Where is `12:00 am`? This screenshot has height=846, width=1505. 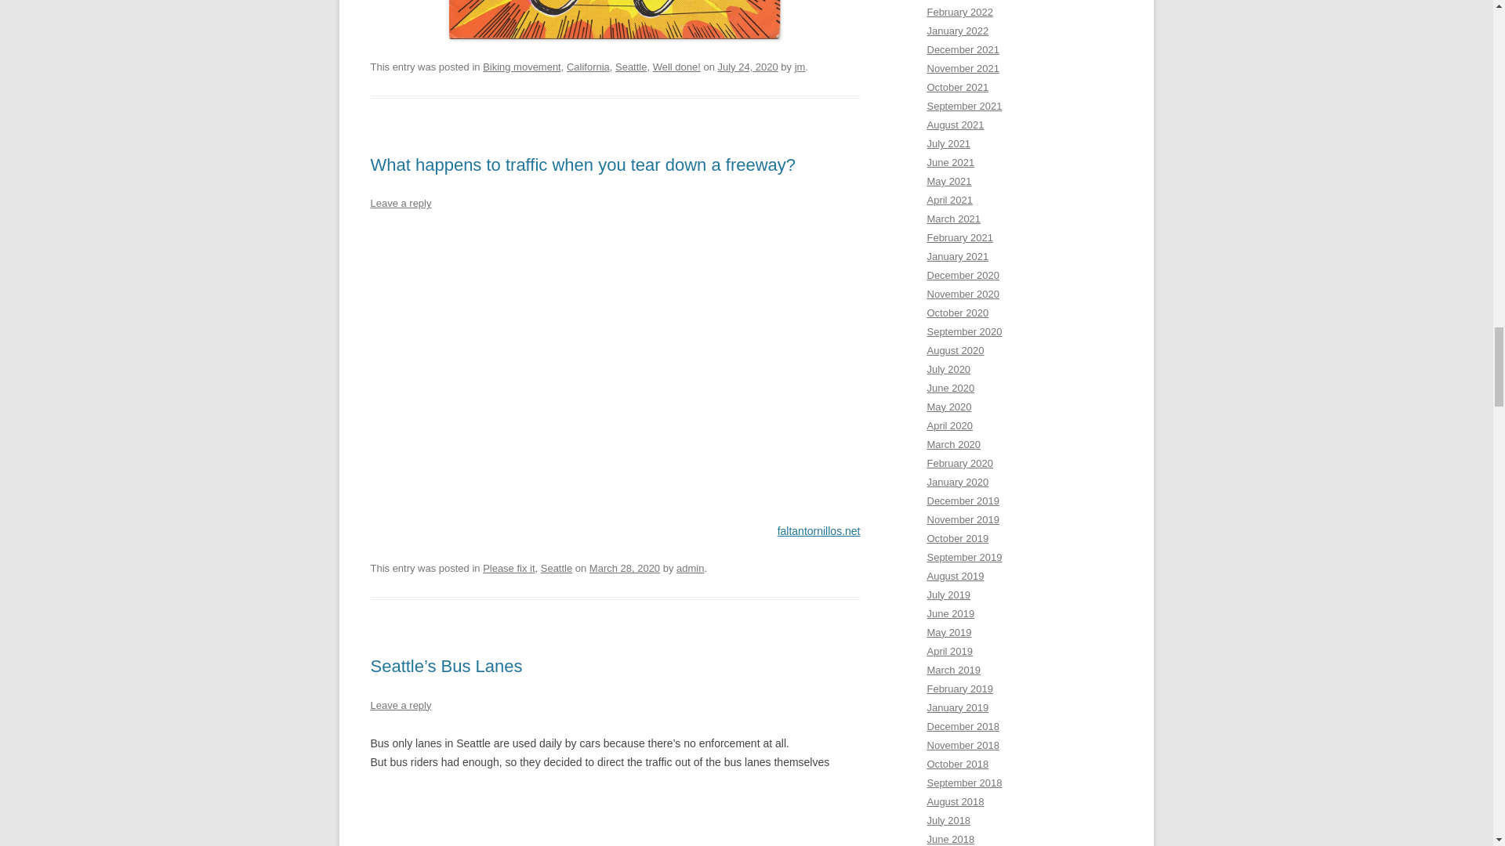 12:00 am is located at coordinates (625, 569).